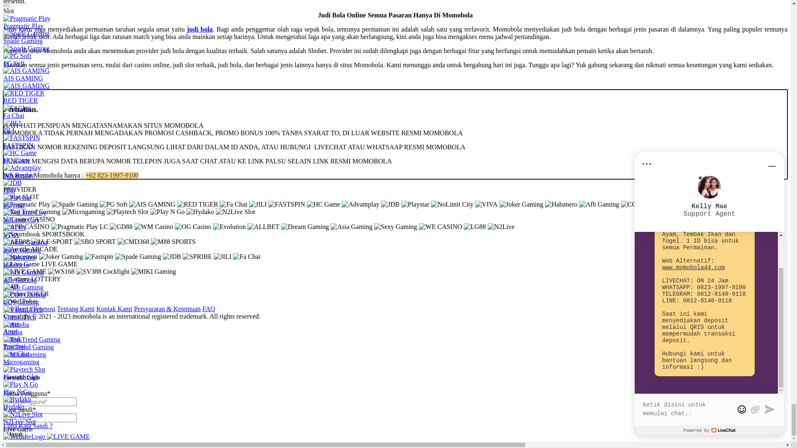 Image resolution: width=797 pixels, height=448 pixels. Describe the element at coordinates (18, 14) in the screenshot. I see `WhatsApp` at that location.